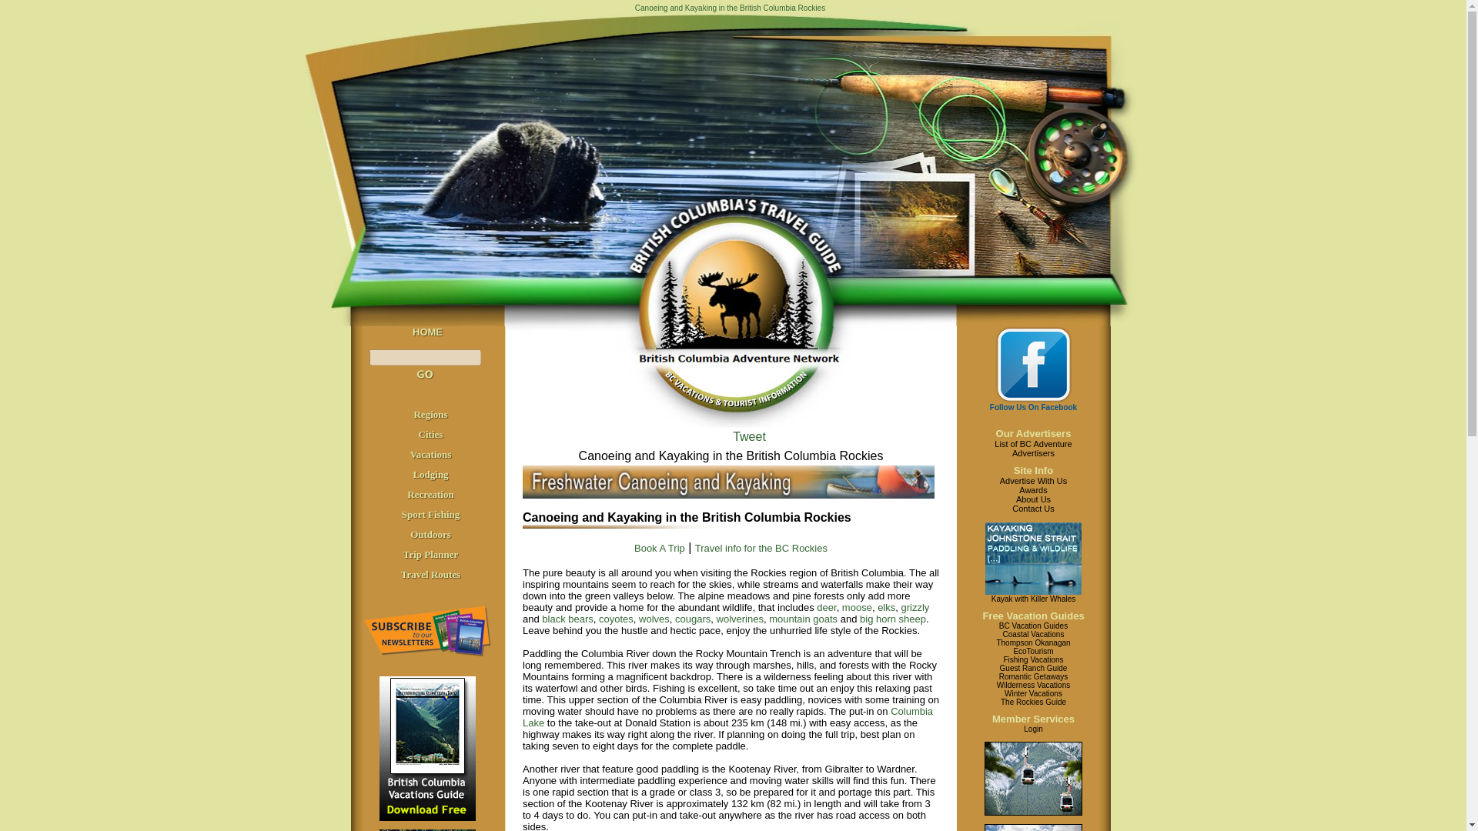  I want to click on HOME, so click(426, 332).